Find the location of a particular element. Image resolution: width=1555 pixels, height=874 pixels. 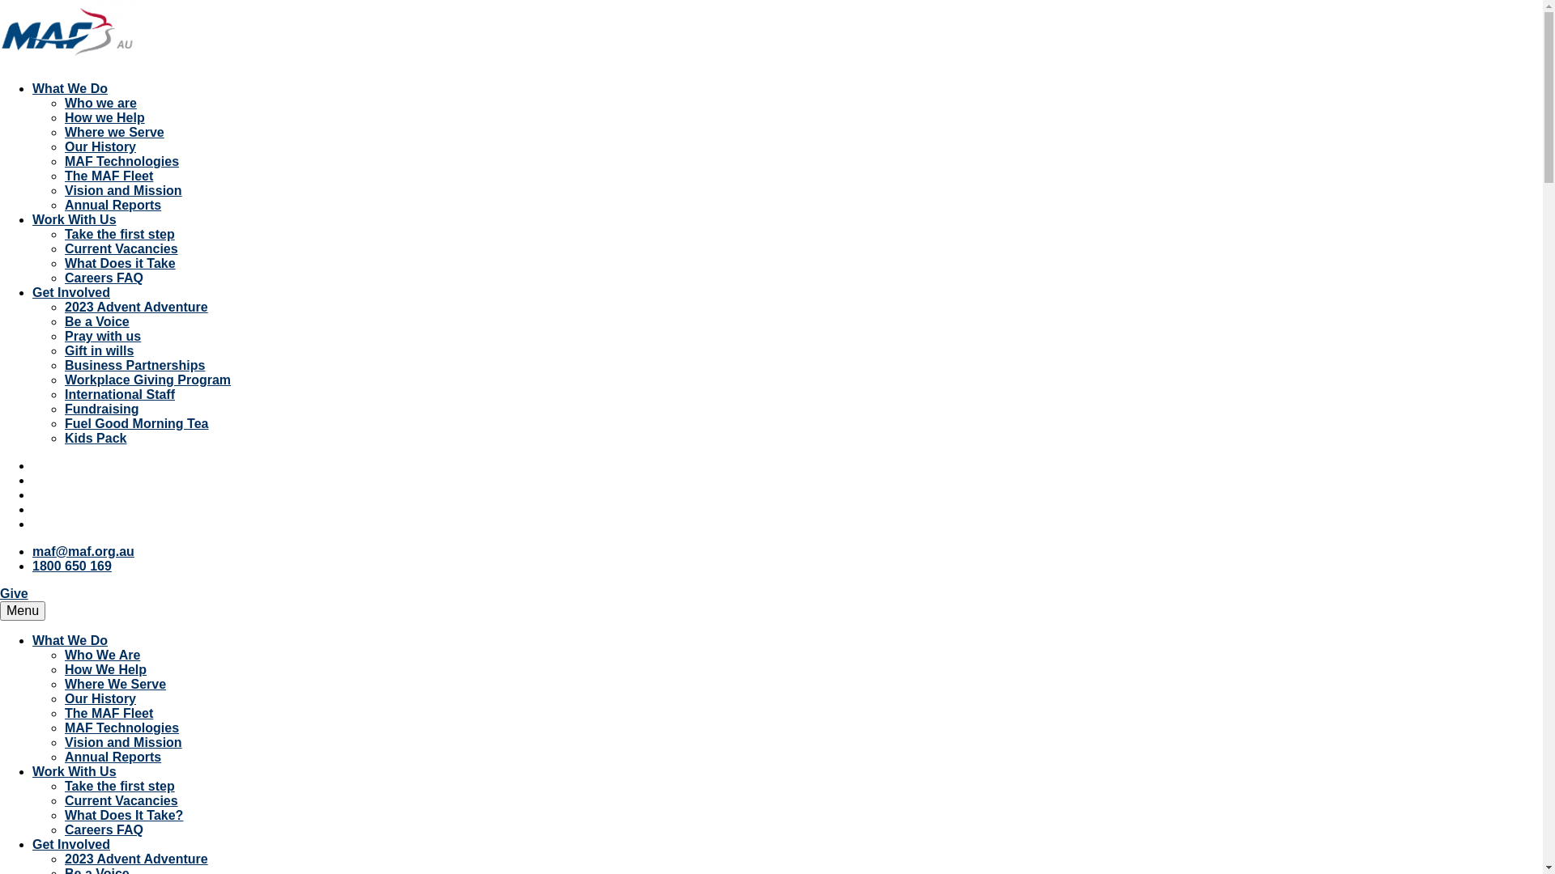

Kids Pack is located at coordinates (96, 439).